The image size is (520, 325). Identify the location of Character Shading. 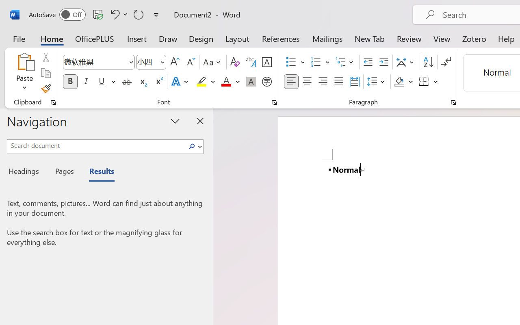
(251, 82).